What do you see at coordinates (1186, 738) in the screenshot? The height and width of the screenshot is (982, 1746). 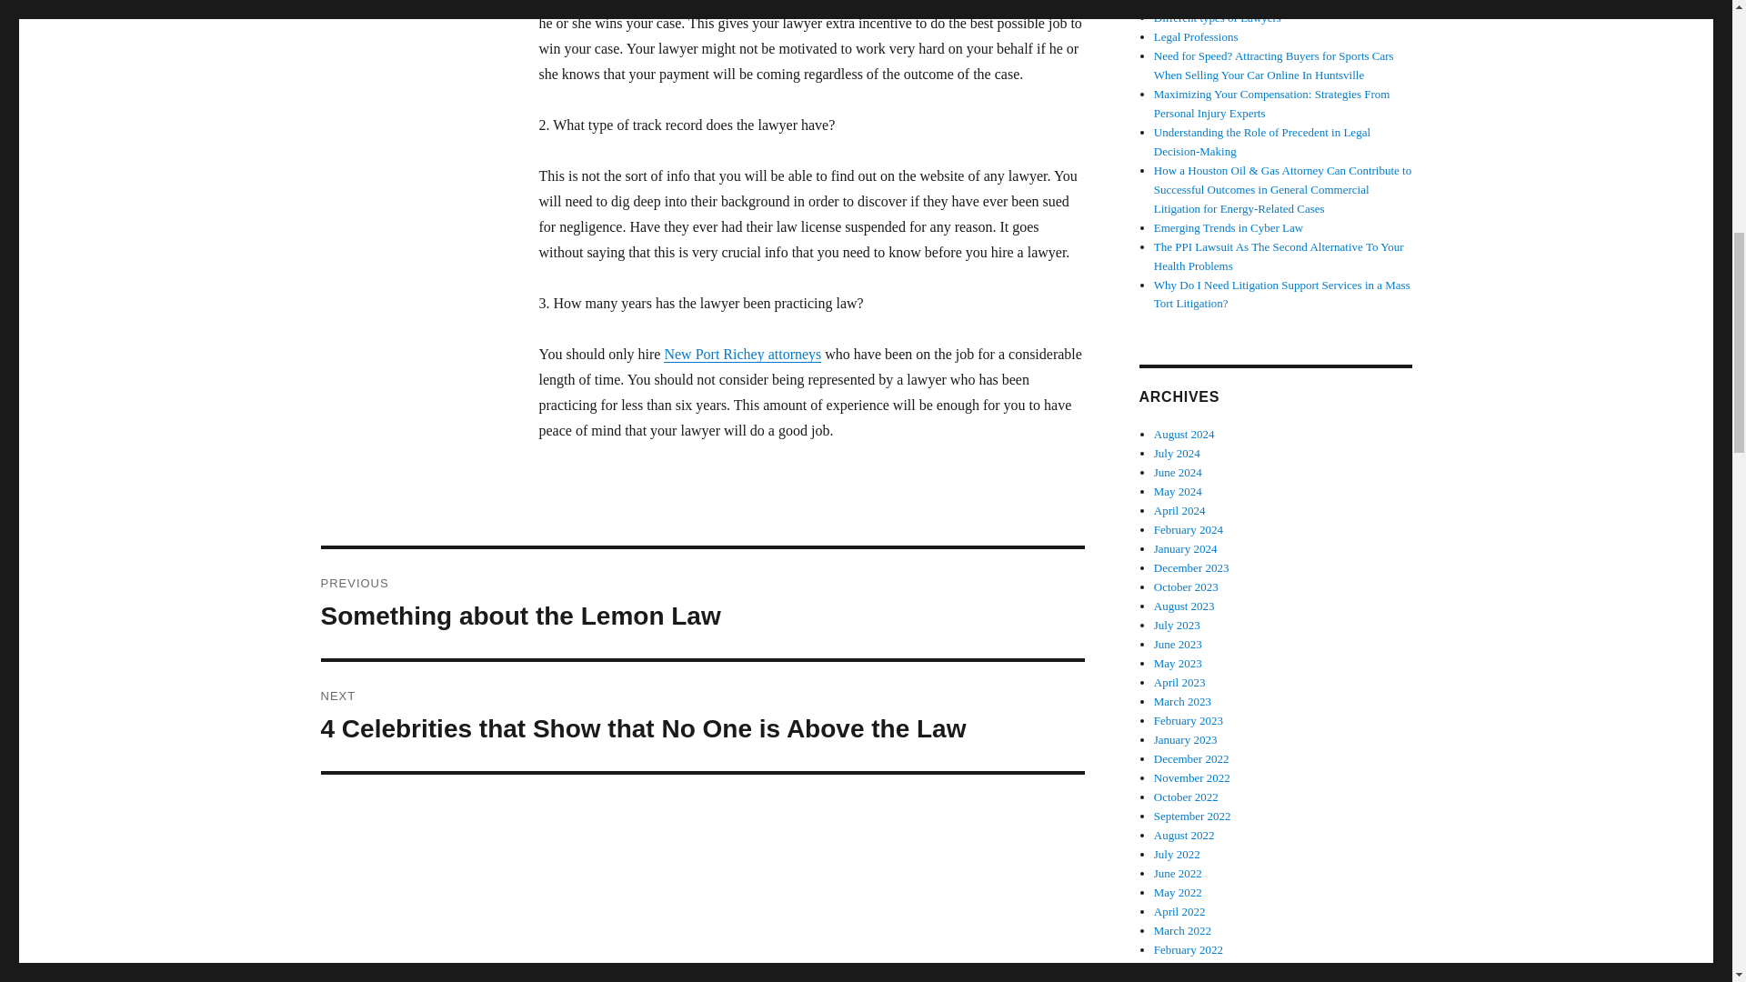 I see `January 2023` at bounding box center [1186, 738].